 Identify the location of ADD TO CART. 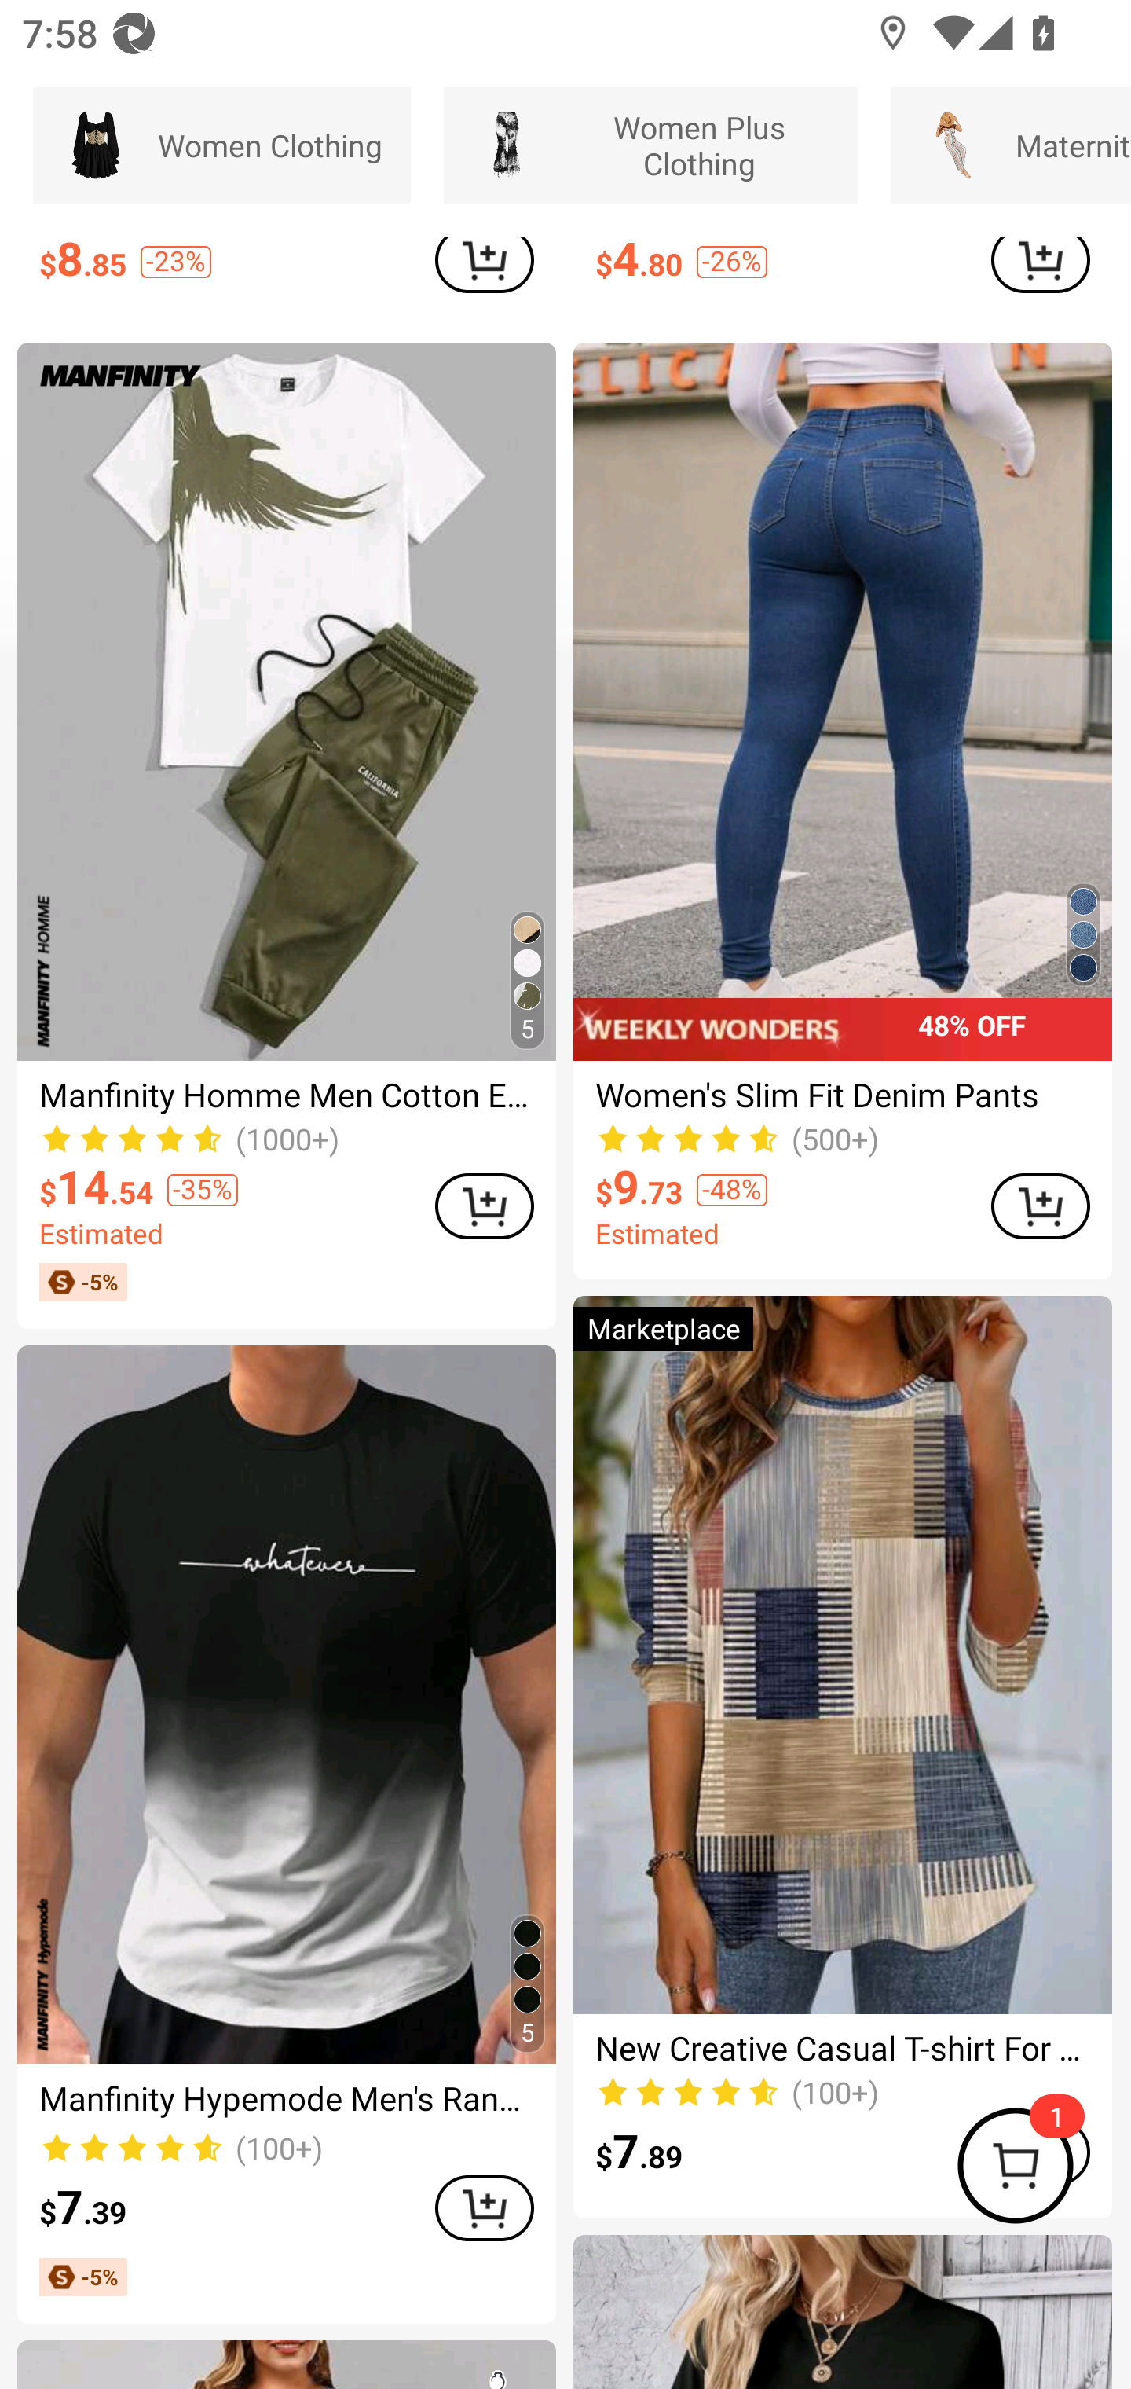
(1040, 264).